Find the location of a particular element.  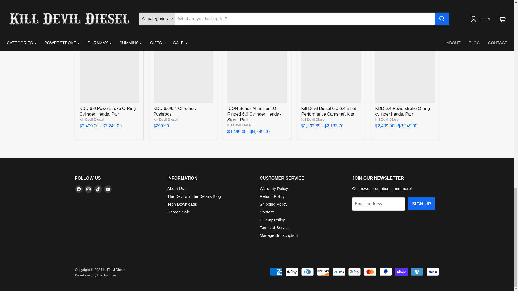

Kill Devil Diesel is located at coordinates (165, 120).